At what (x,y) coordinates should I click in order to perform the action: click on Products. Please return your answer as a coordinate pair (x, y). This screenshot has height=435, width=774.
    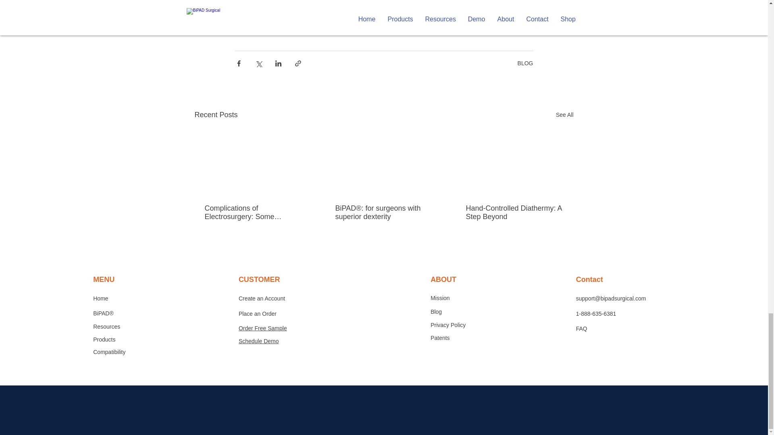
    Looking at the image, I should click on (104, 339).